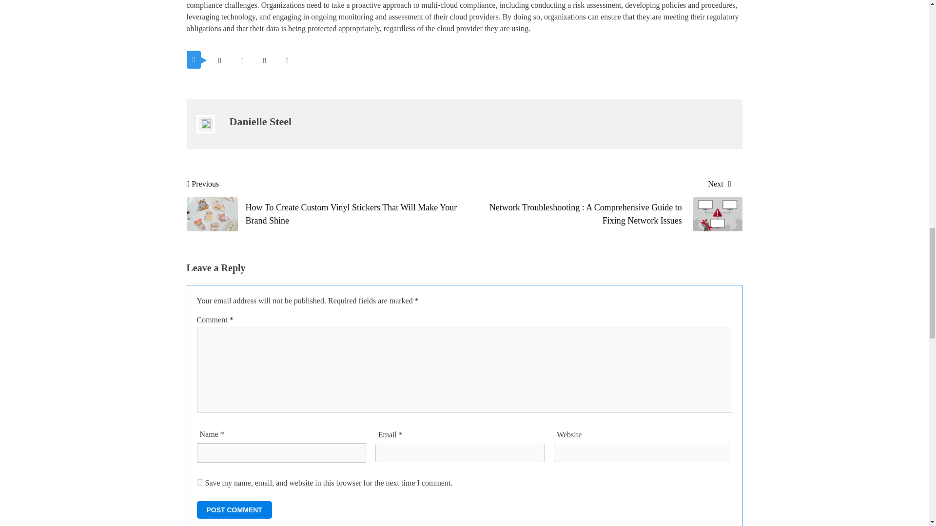  Describe the element at coordinates (200, 482) in the screenshot. I see `yes` at that location.